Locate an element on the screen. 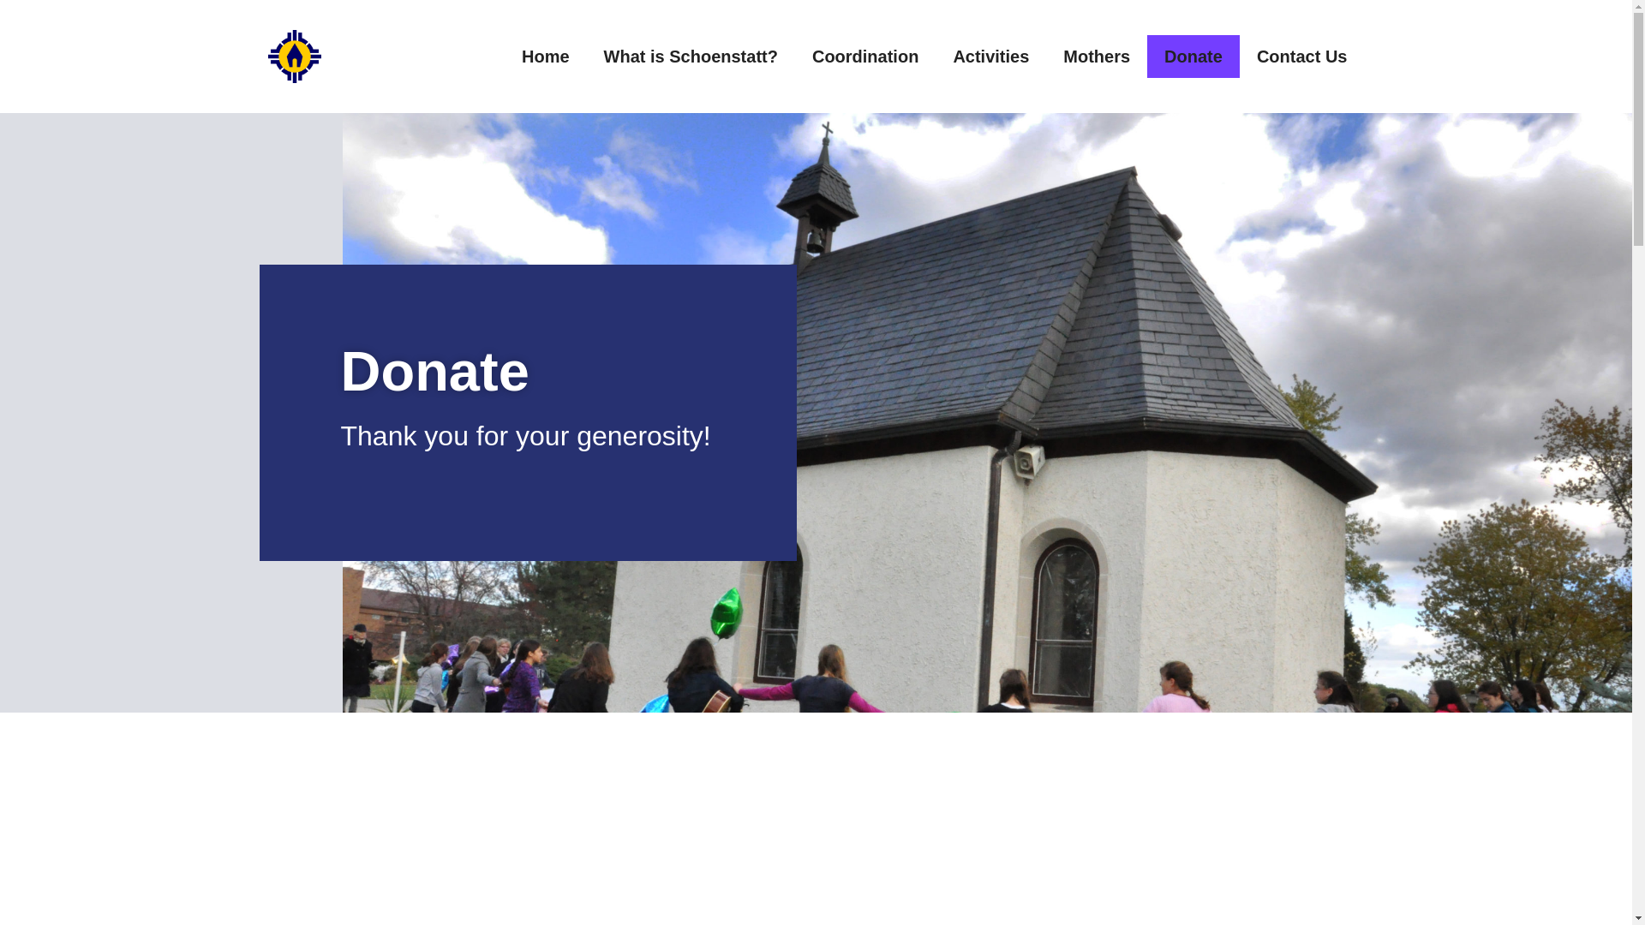 This screenshot has width=1645, height=925. Contact Us is located at coordinates (1302, 57).